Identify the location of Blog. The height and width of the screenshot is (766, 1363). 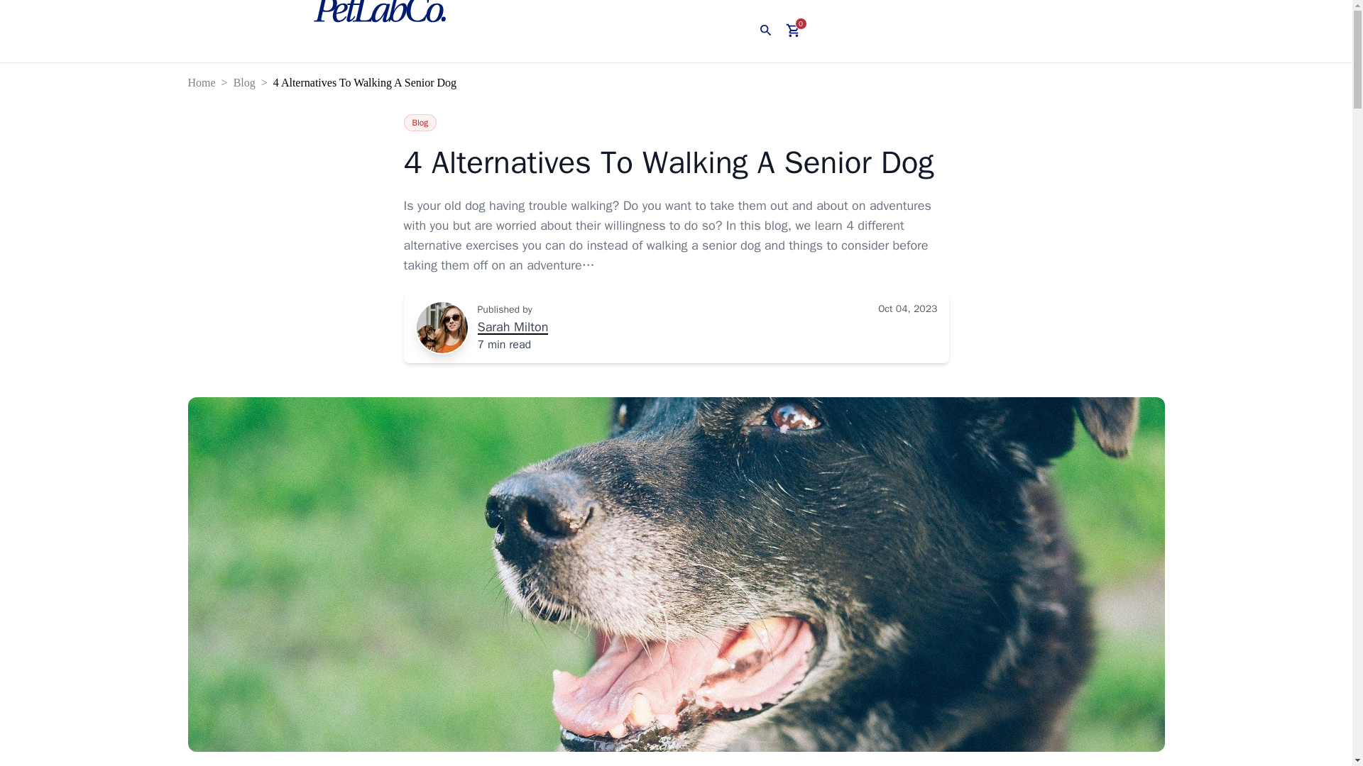
(420, 122).